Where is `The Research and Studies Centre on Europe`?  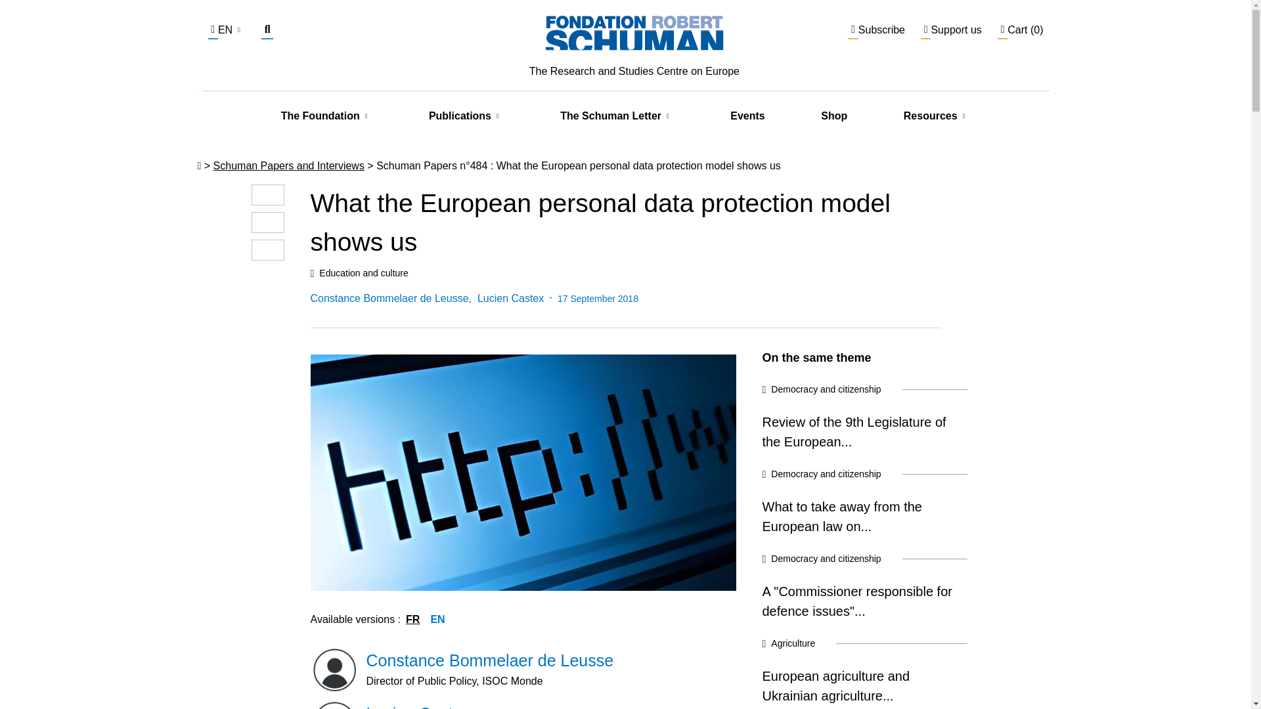 The Research and Studies Centre on Europe is located at coordinates (634, 43).